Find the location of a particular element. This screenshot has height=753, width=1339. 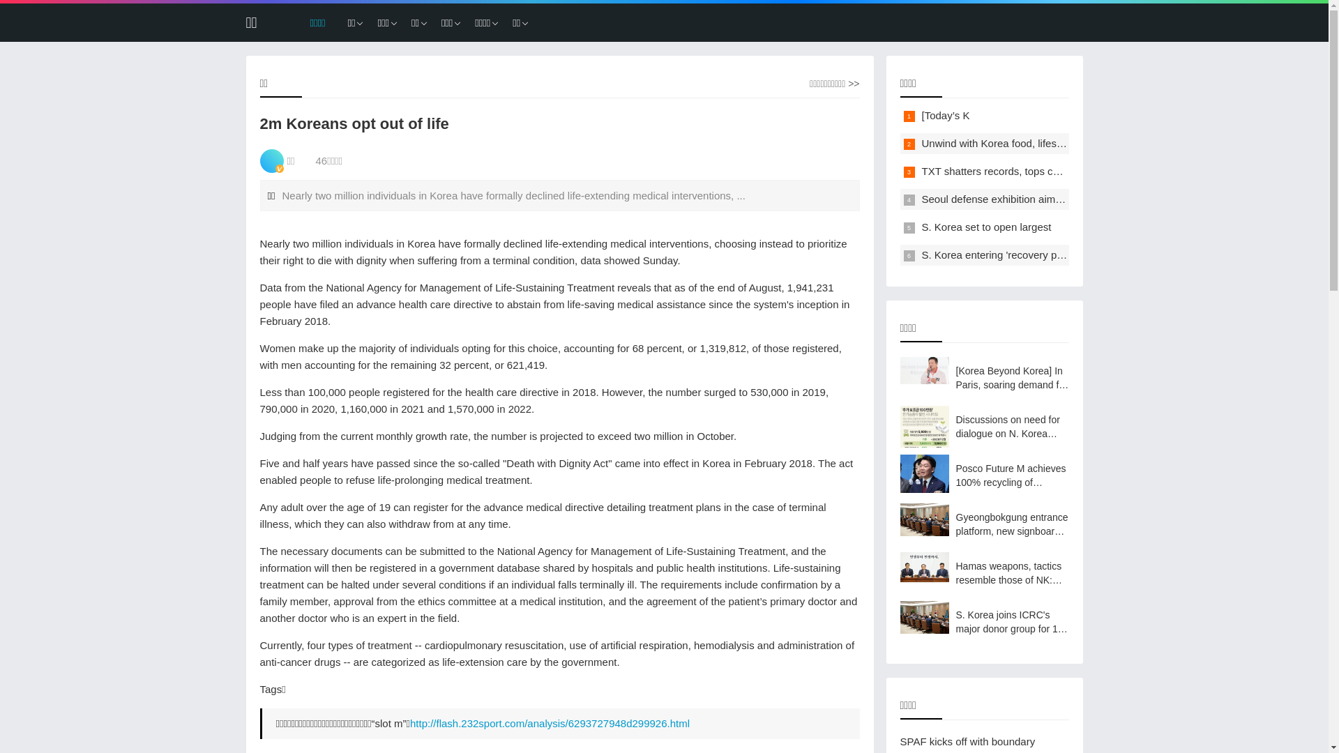

http://flash.232sport.com/analysis/6293727948d299926.html is located at coordinates (550, 724).